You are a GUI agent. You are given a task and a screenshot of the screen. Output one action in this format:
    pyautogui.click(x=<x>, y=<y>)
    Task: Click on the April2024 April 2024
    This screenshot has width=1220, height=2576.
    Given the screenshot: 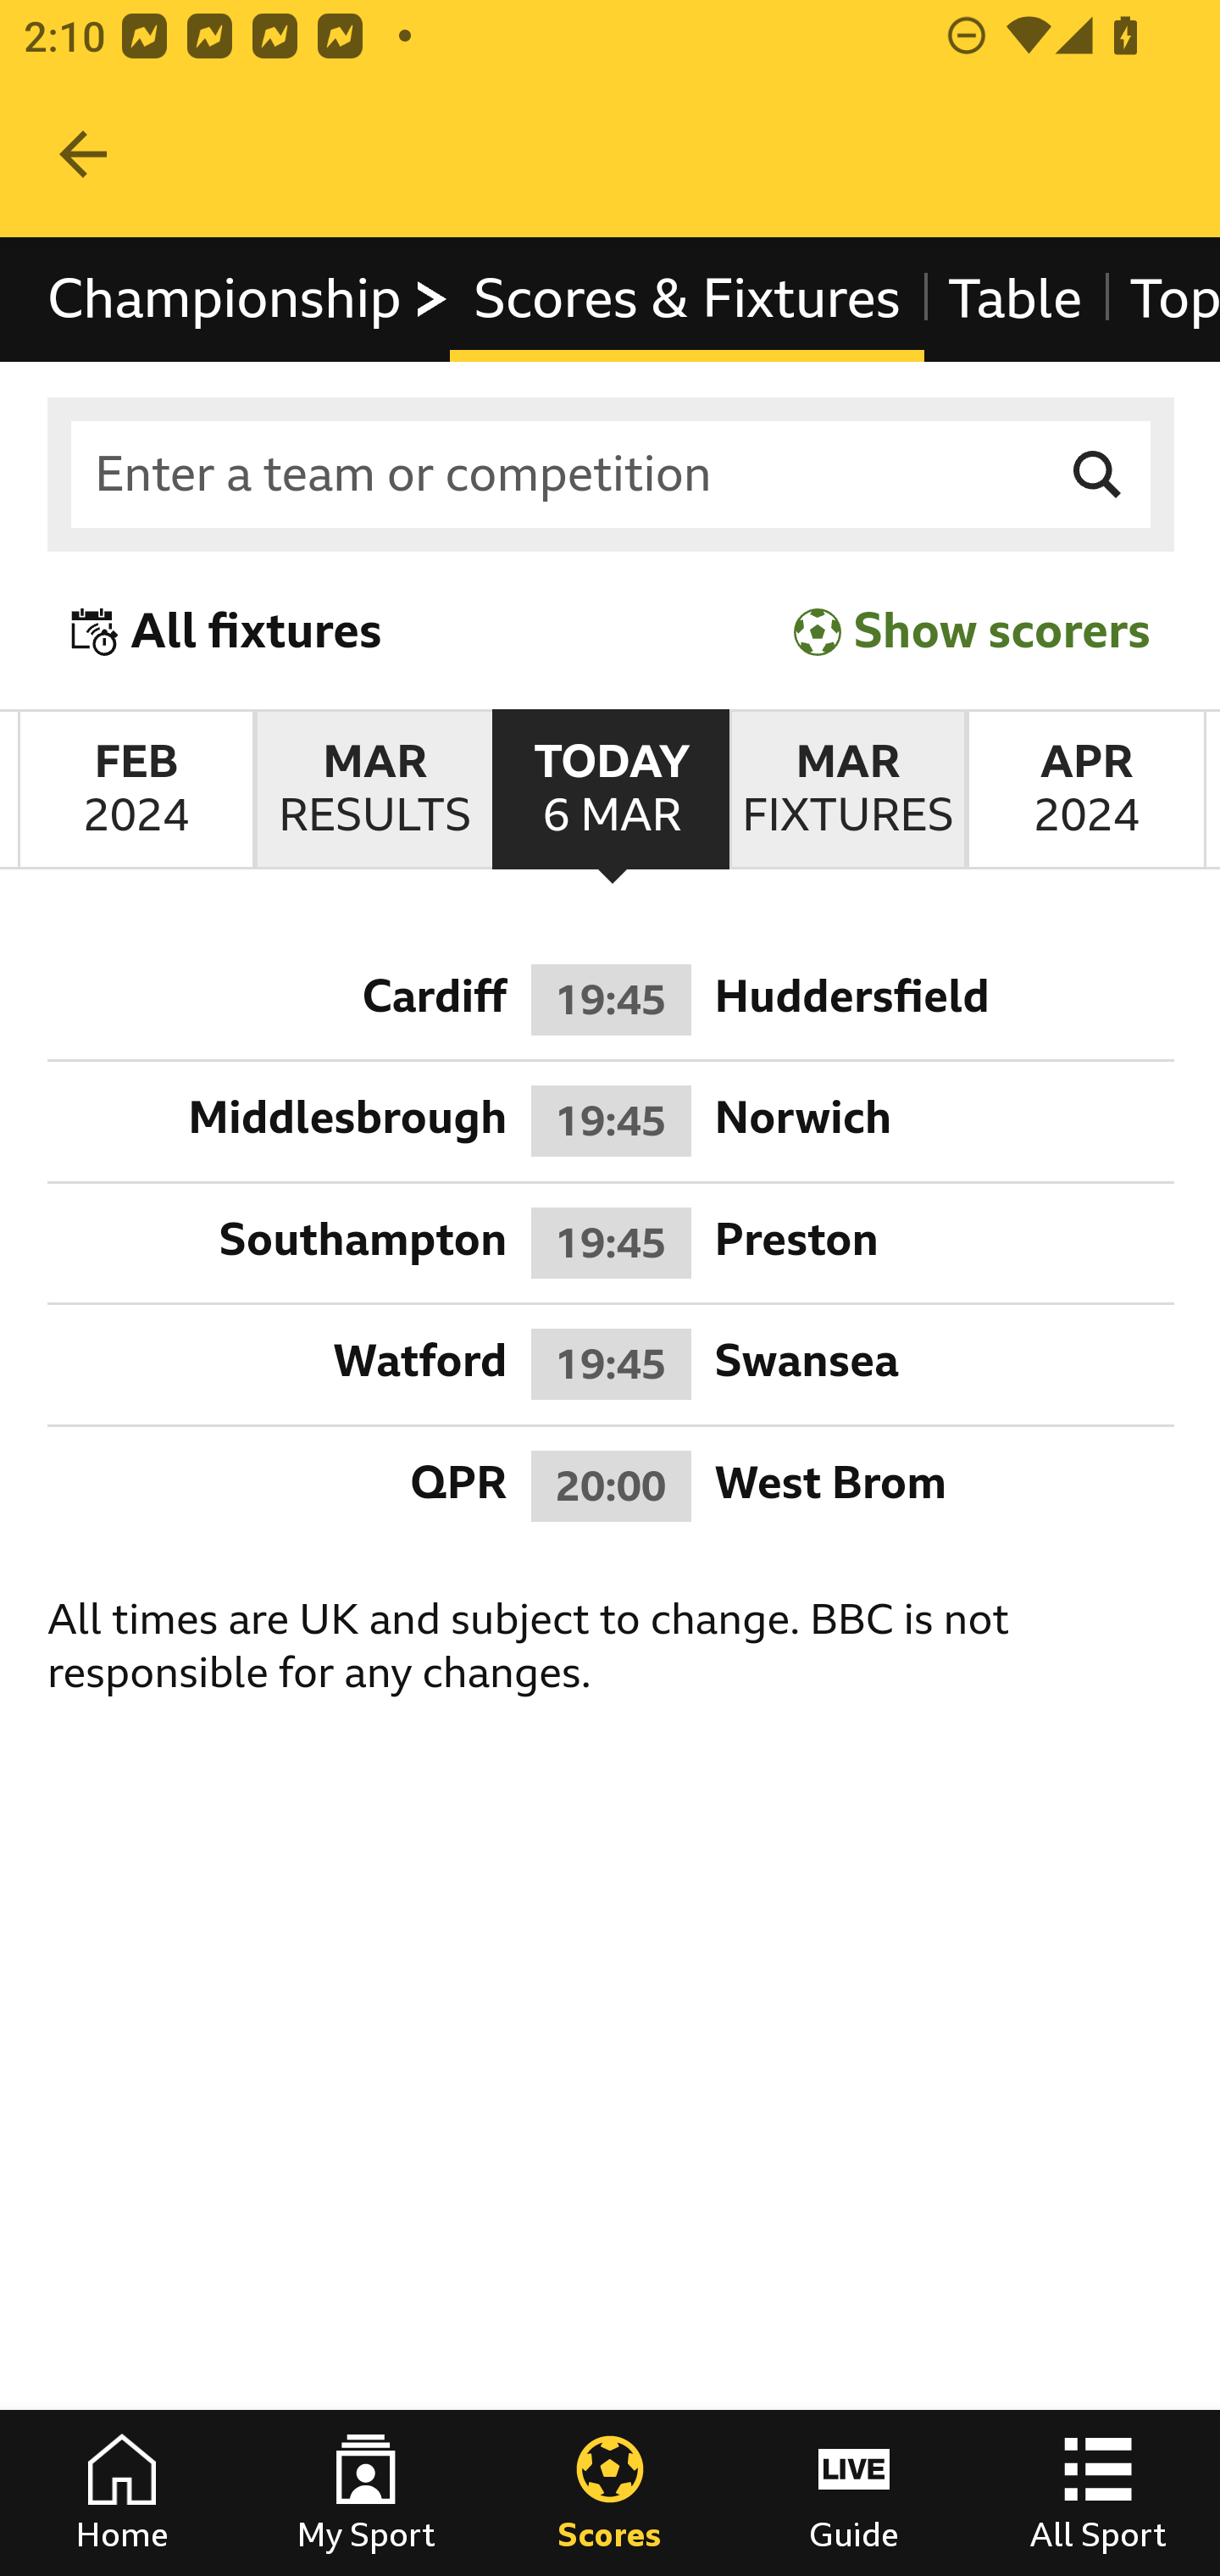 What is the action you would take?
    pyautogui.click(x=1086, y=790)
    